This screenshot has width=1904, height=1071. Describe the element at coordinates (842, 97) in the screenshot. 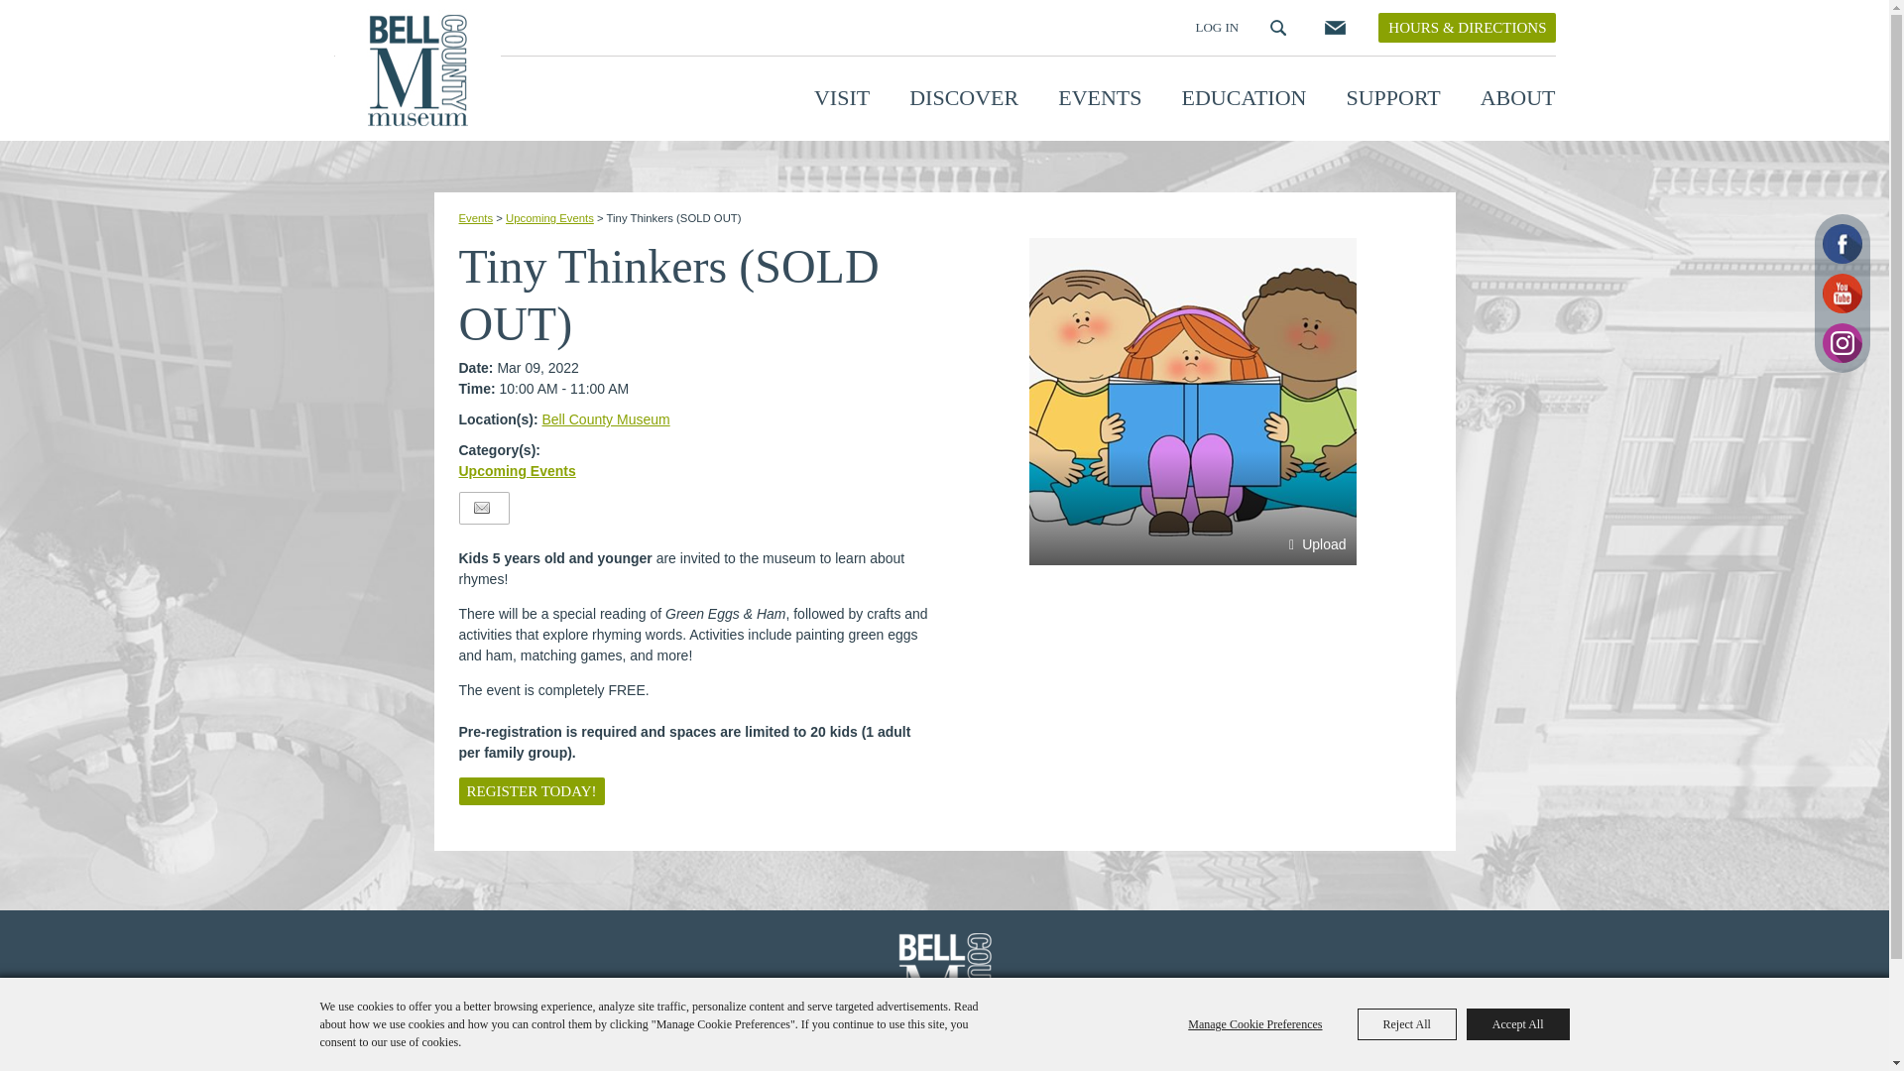

I see `VISIT` at that location.